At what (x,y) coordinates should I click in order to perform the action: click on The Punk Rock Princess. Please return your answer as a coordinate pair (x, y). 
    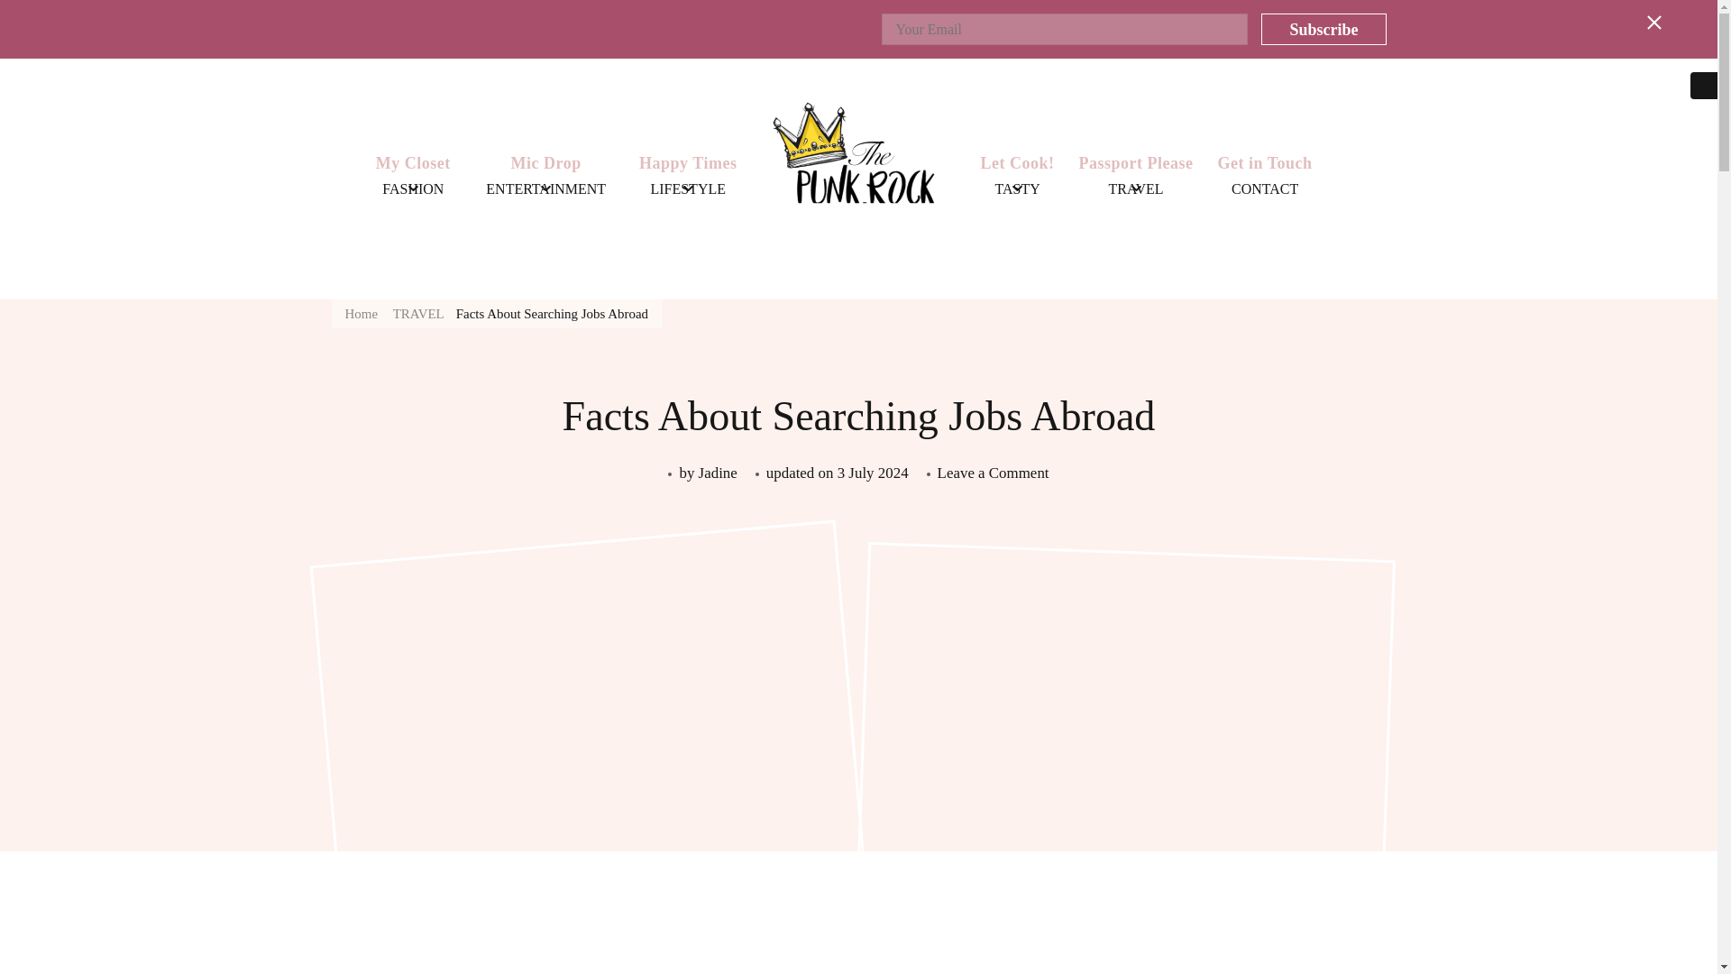
    Looking at the image, I should click on (1075, 310).